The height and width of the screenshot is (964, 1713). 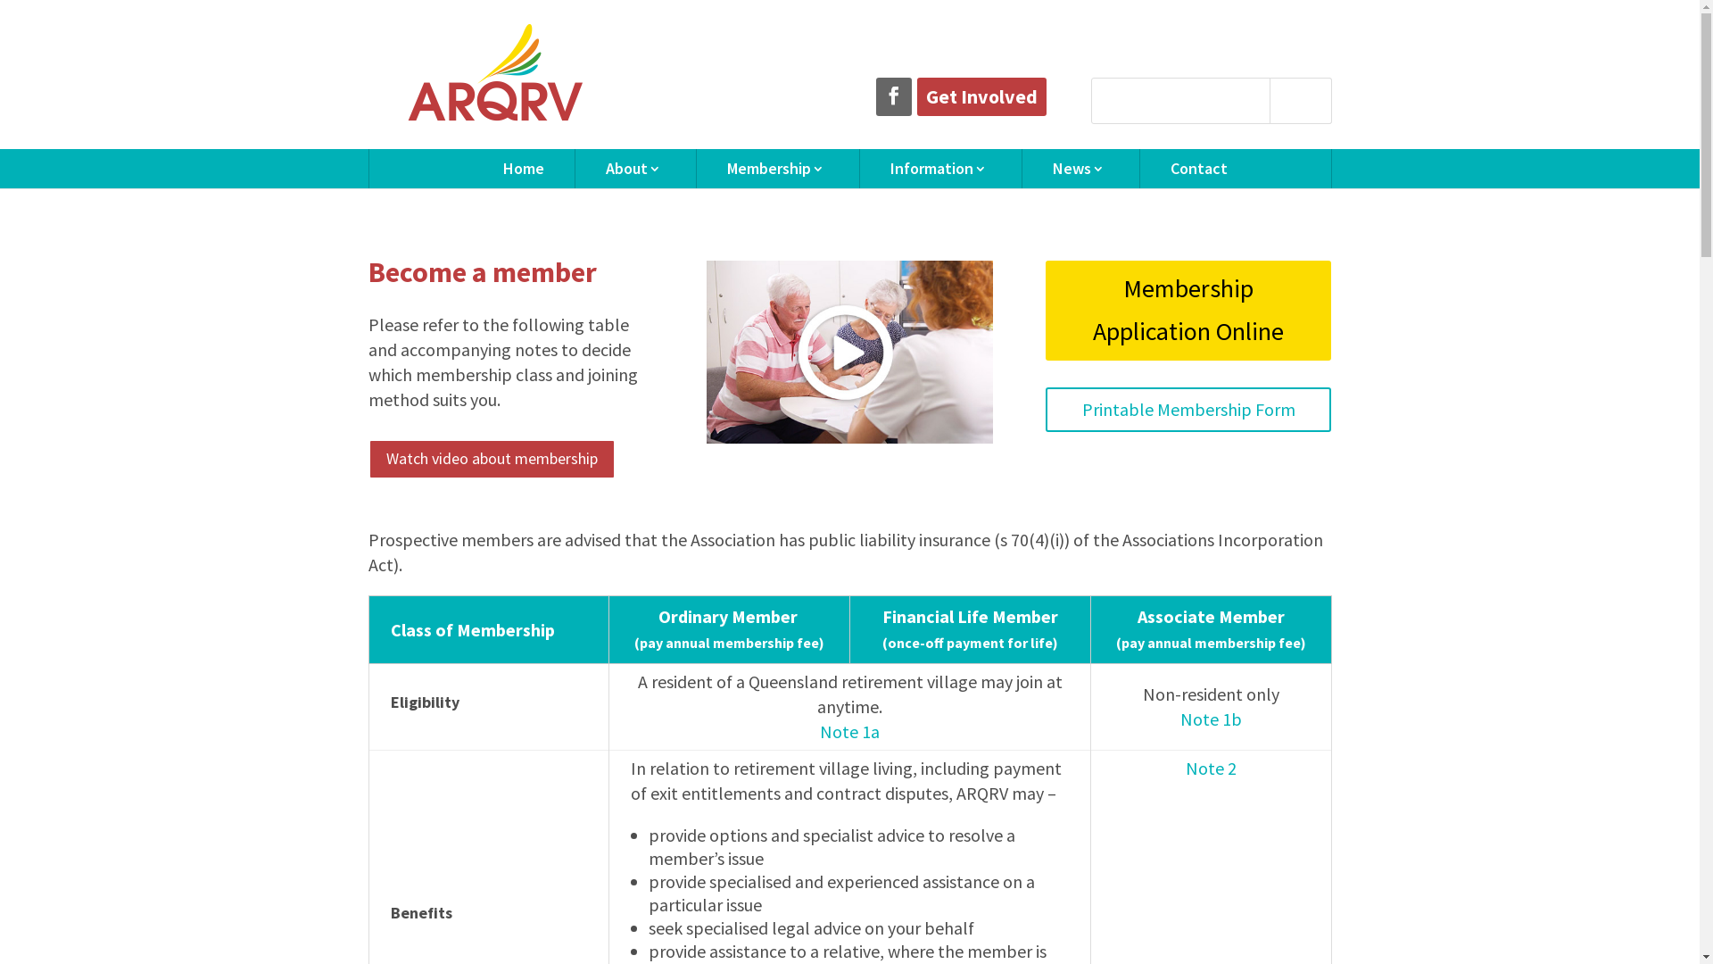 What do you see at coordinates (1188, 311) in the screenshot?
I see `Membership Application Online` at bounding box center [1188, 311].